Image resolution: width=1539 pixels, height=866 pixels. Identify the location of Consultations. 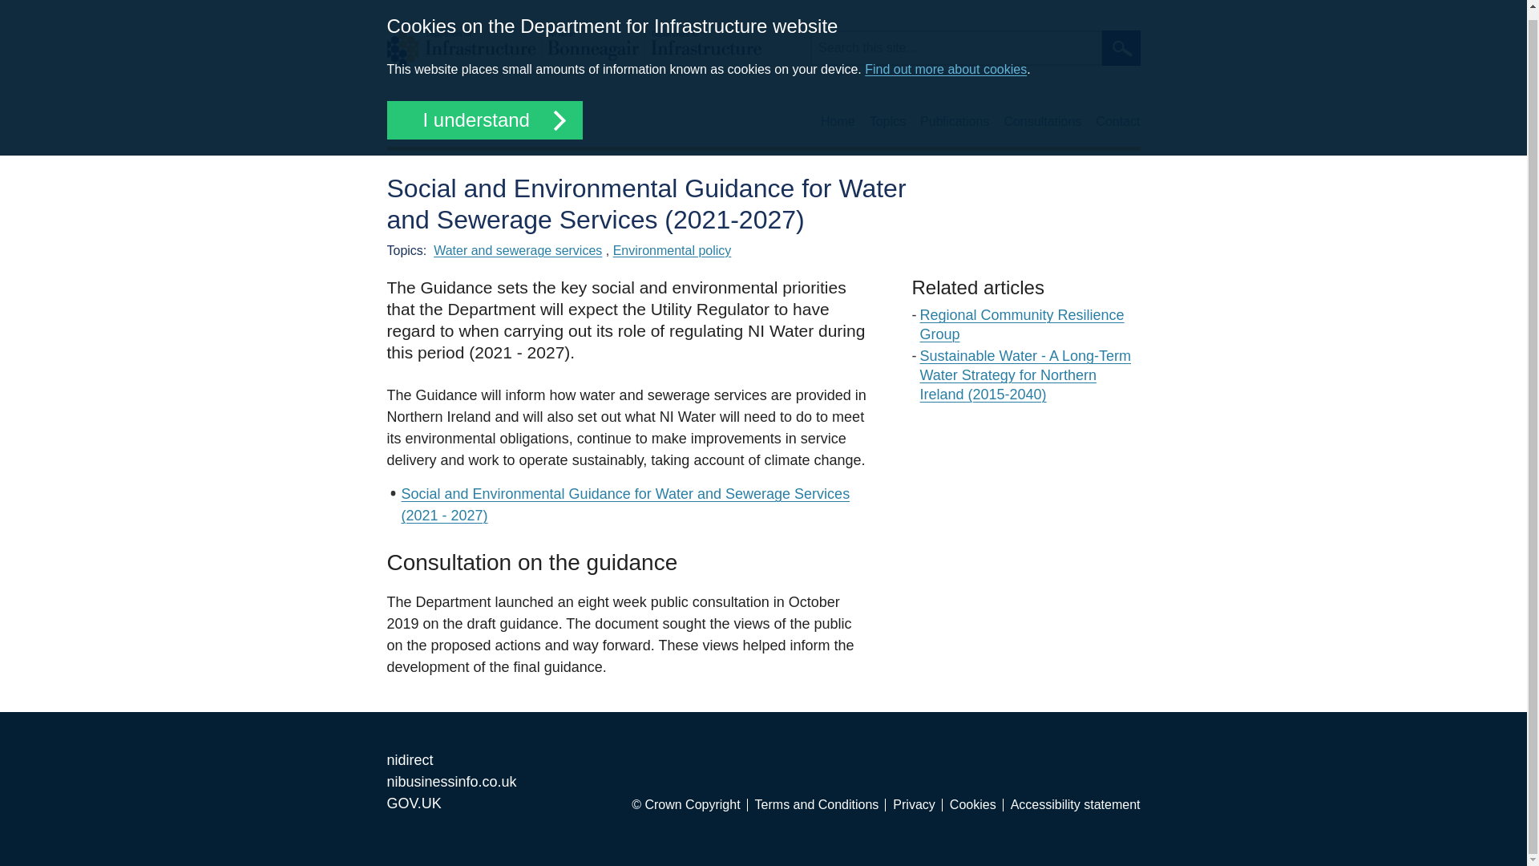
(1042, 122).